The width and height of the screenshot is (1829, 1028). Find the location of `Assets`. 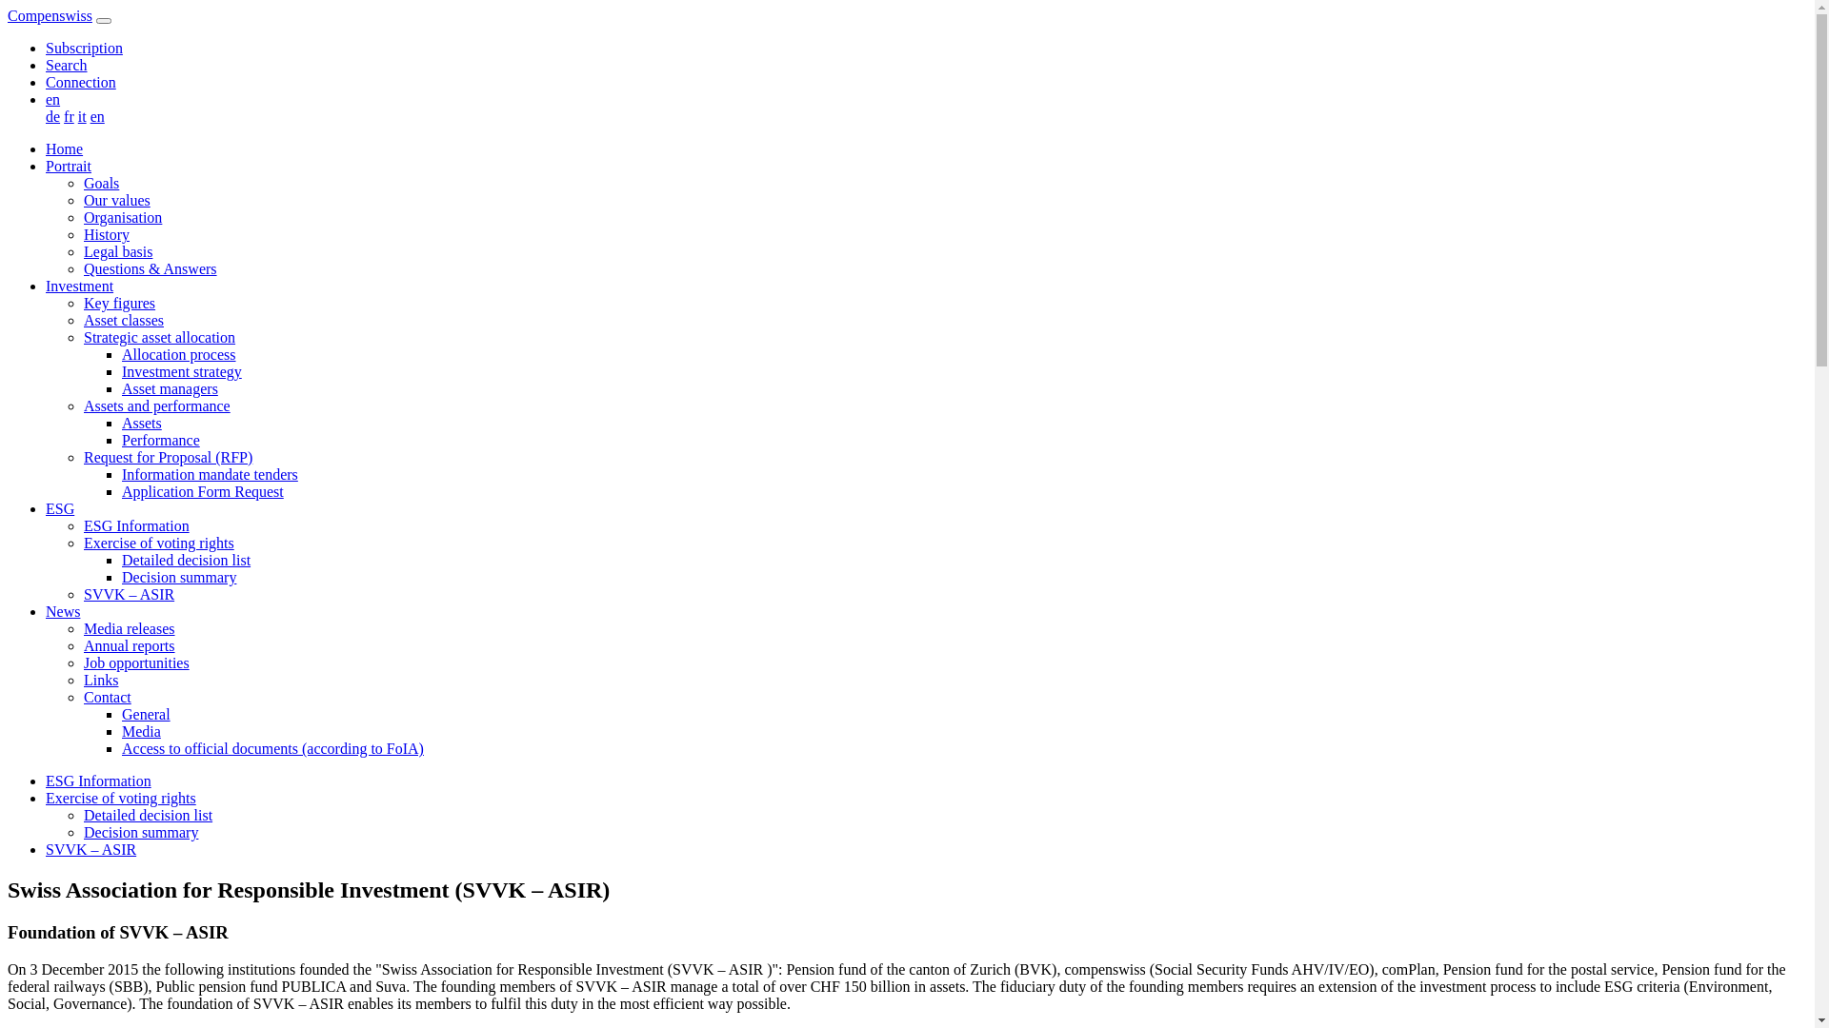

Assets is located at coordinates (142, 423).